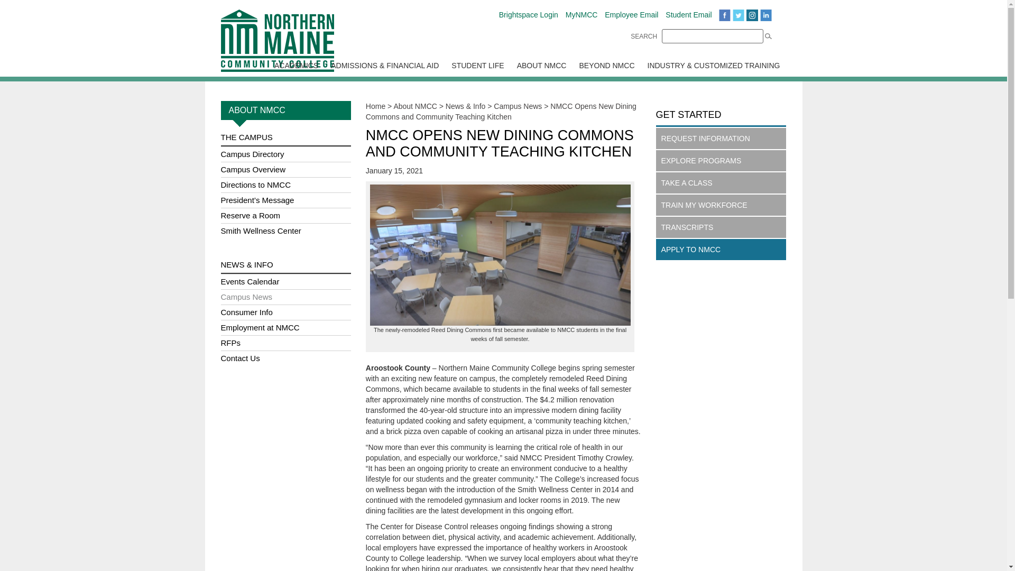 The image size is (1015, 571). What do you see at coordinates (414, 106) in the screenshot?
I see `Go to About NMCC.` at bounding box center [414, 106].